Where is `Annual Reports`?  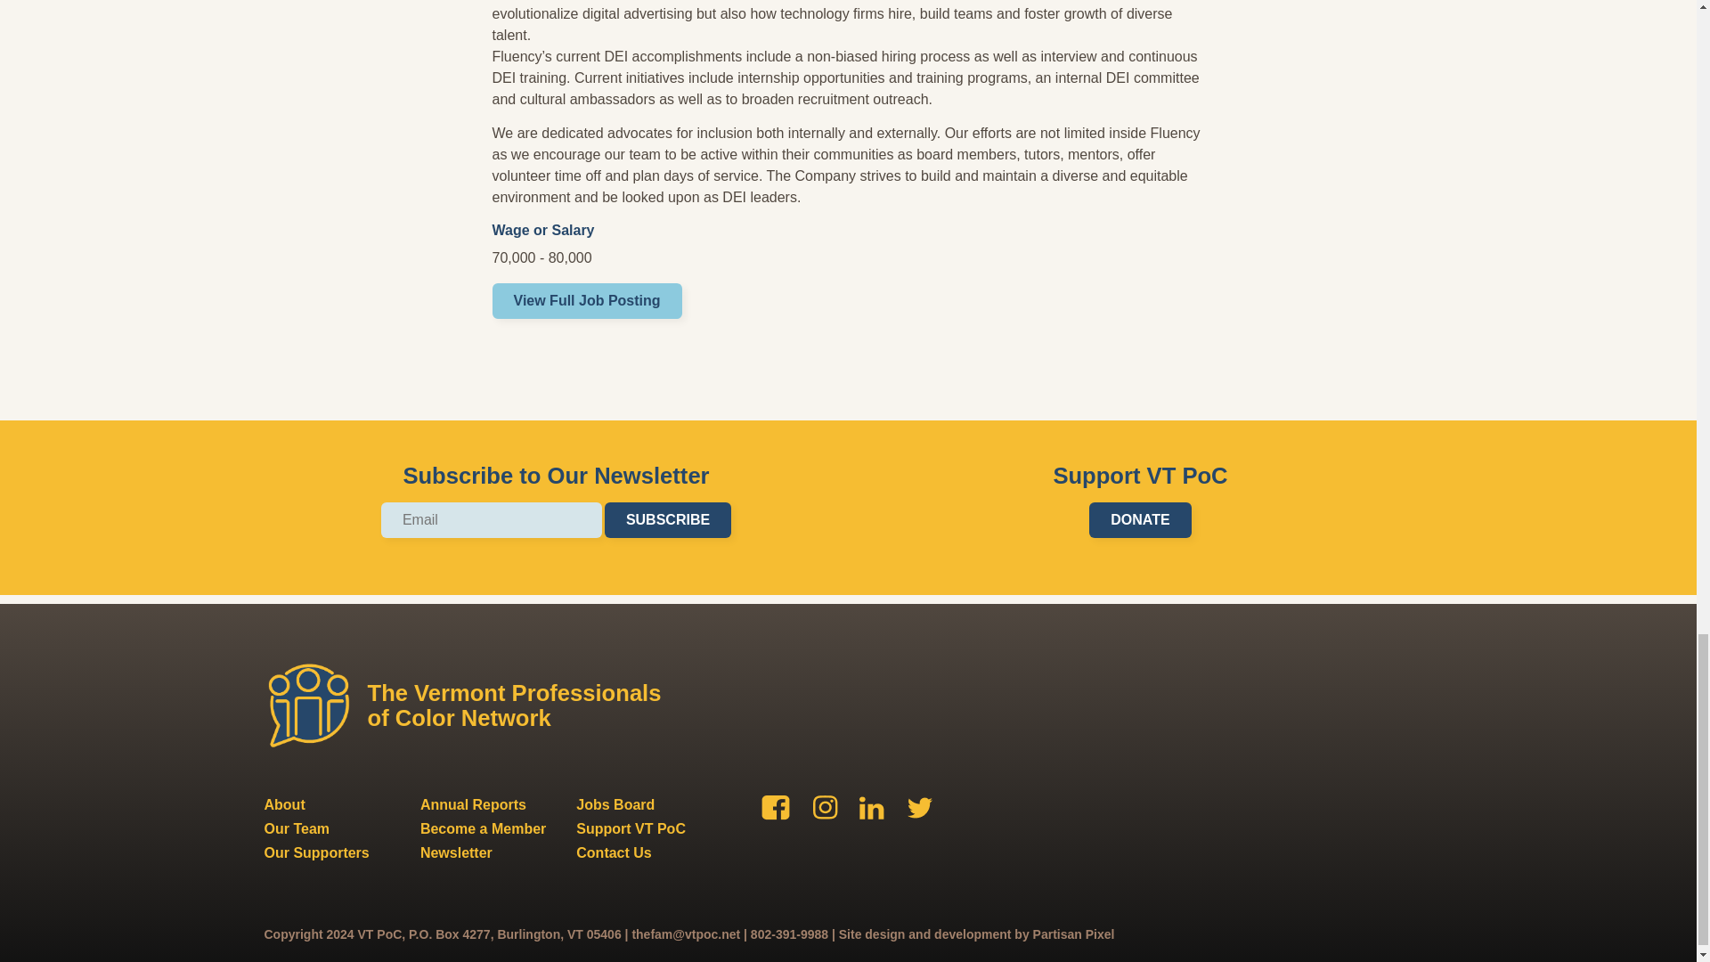 Annual Reports is located at coordinates (474, 804).